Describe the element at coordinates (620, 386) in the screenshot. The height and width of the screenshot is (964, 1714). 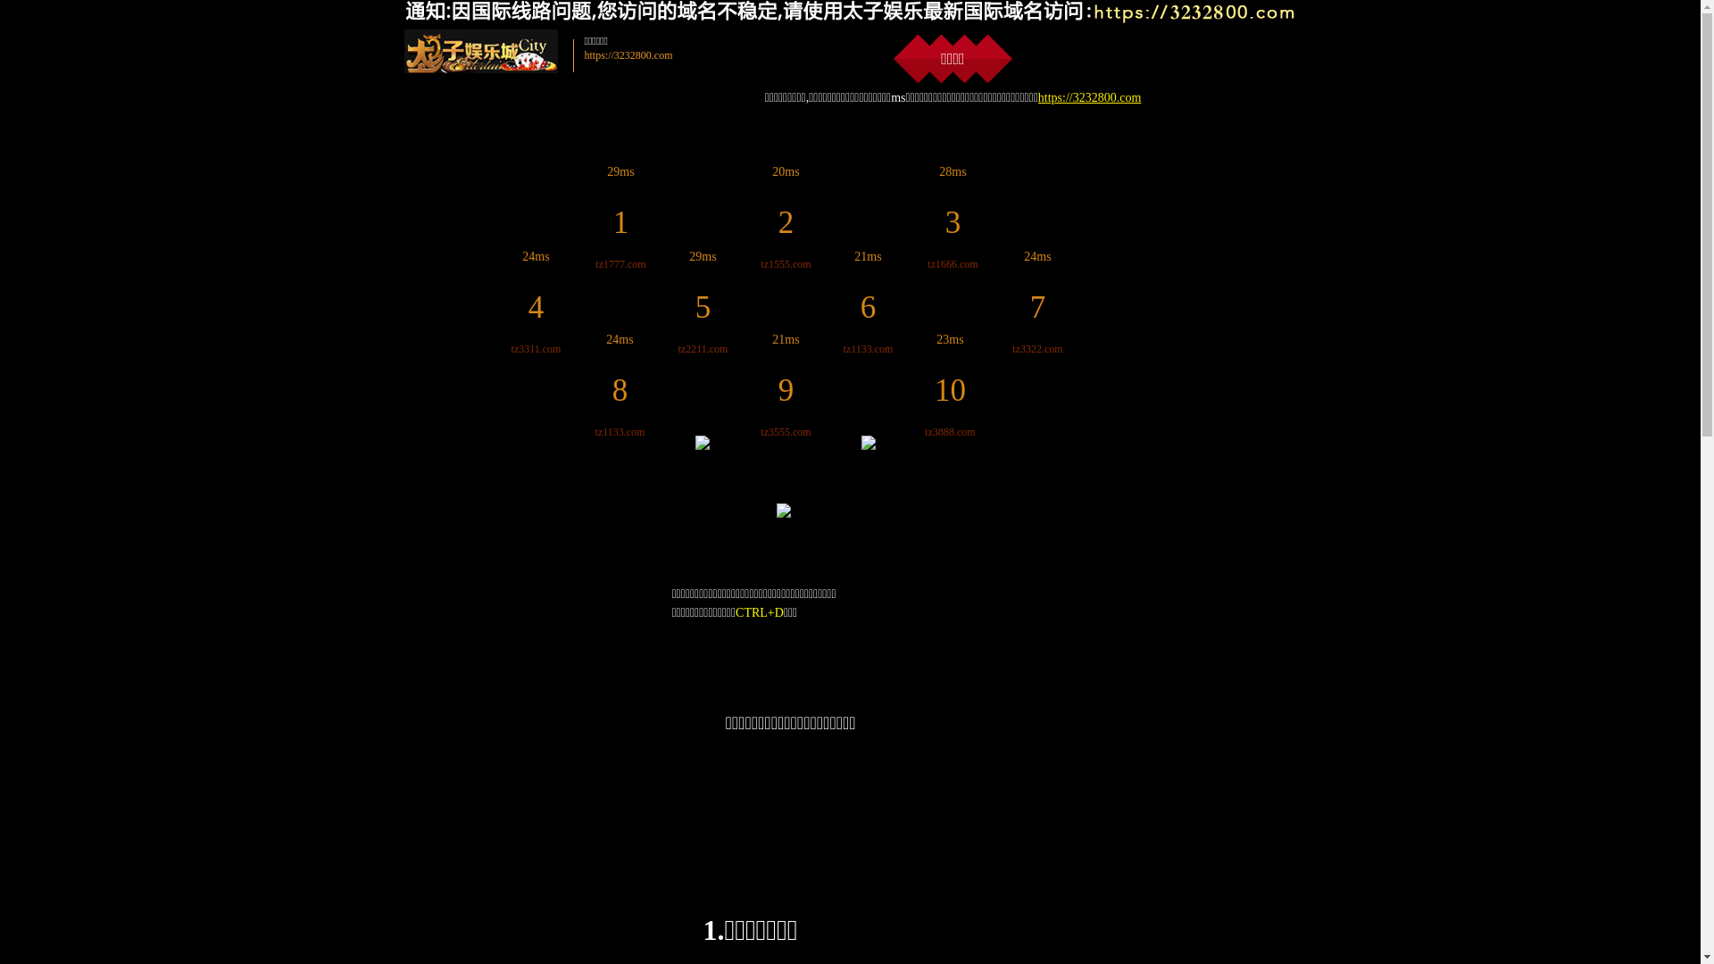
I see `24ms
8
tz1133.com` at that location.